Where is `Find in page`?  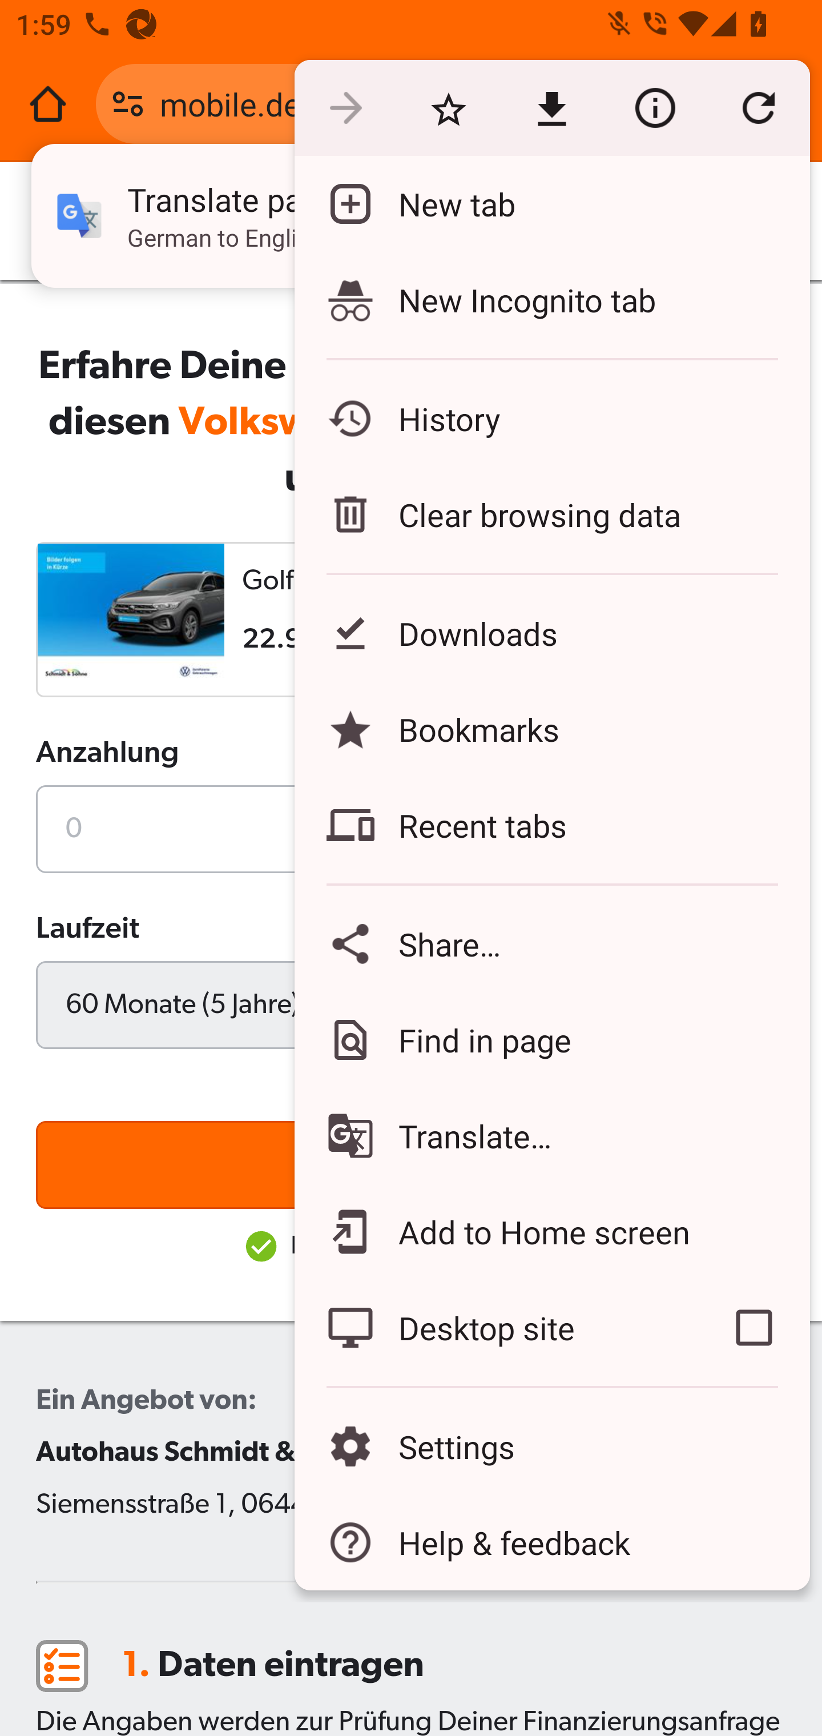
Find in page is located at coordinates (551, 1039).